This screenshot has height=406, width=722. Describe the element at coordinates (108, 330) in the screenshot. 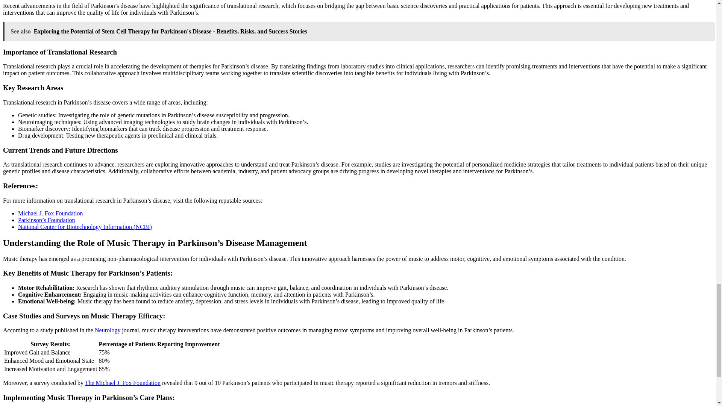

I see `Neurology` at that location.